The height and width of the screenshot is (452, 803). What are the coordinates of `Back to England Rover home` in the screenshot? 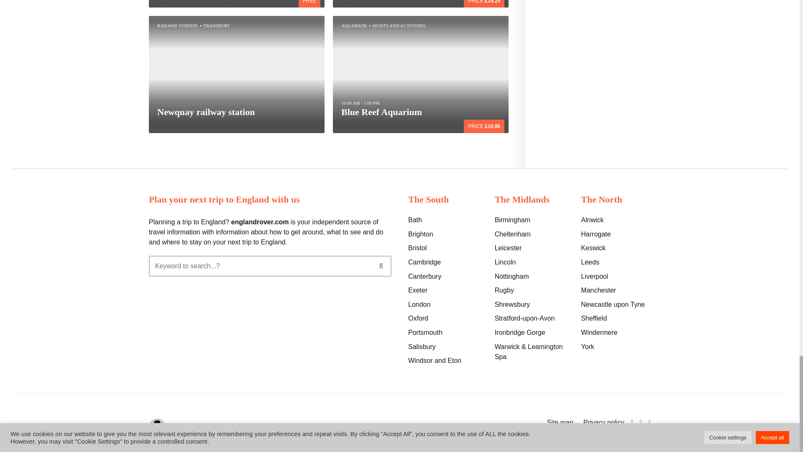 It's located at (157, 427).